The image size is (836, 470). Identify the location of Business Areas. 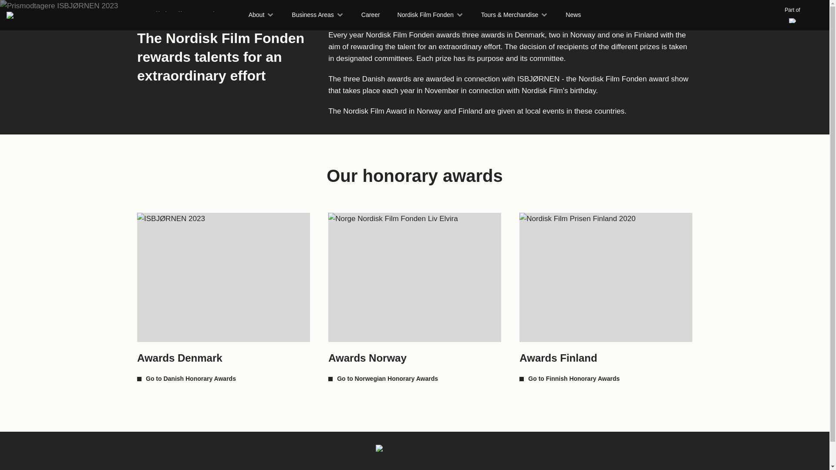
(318, 15).